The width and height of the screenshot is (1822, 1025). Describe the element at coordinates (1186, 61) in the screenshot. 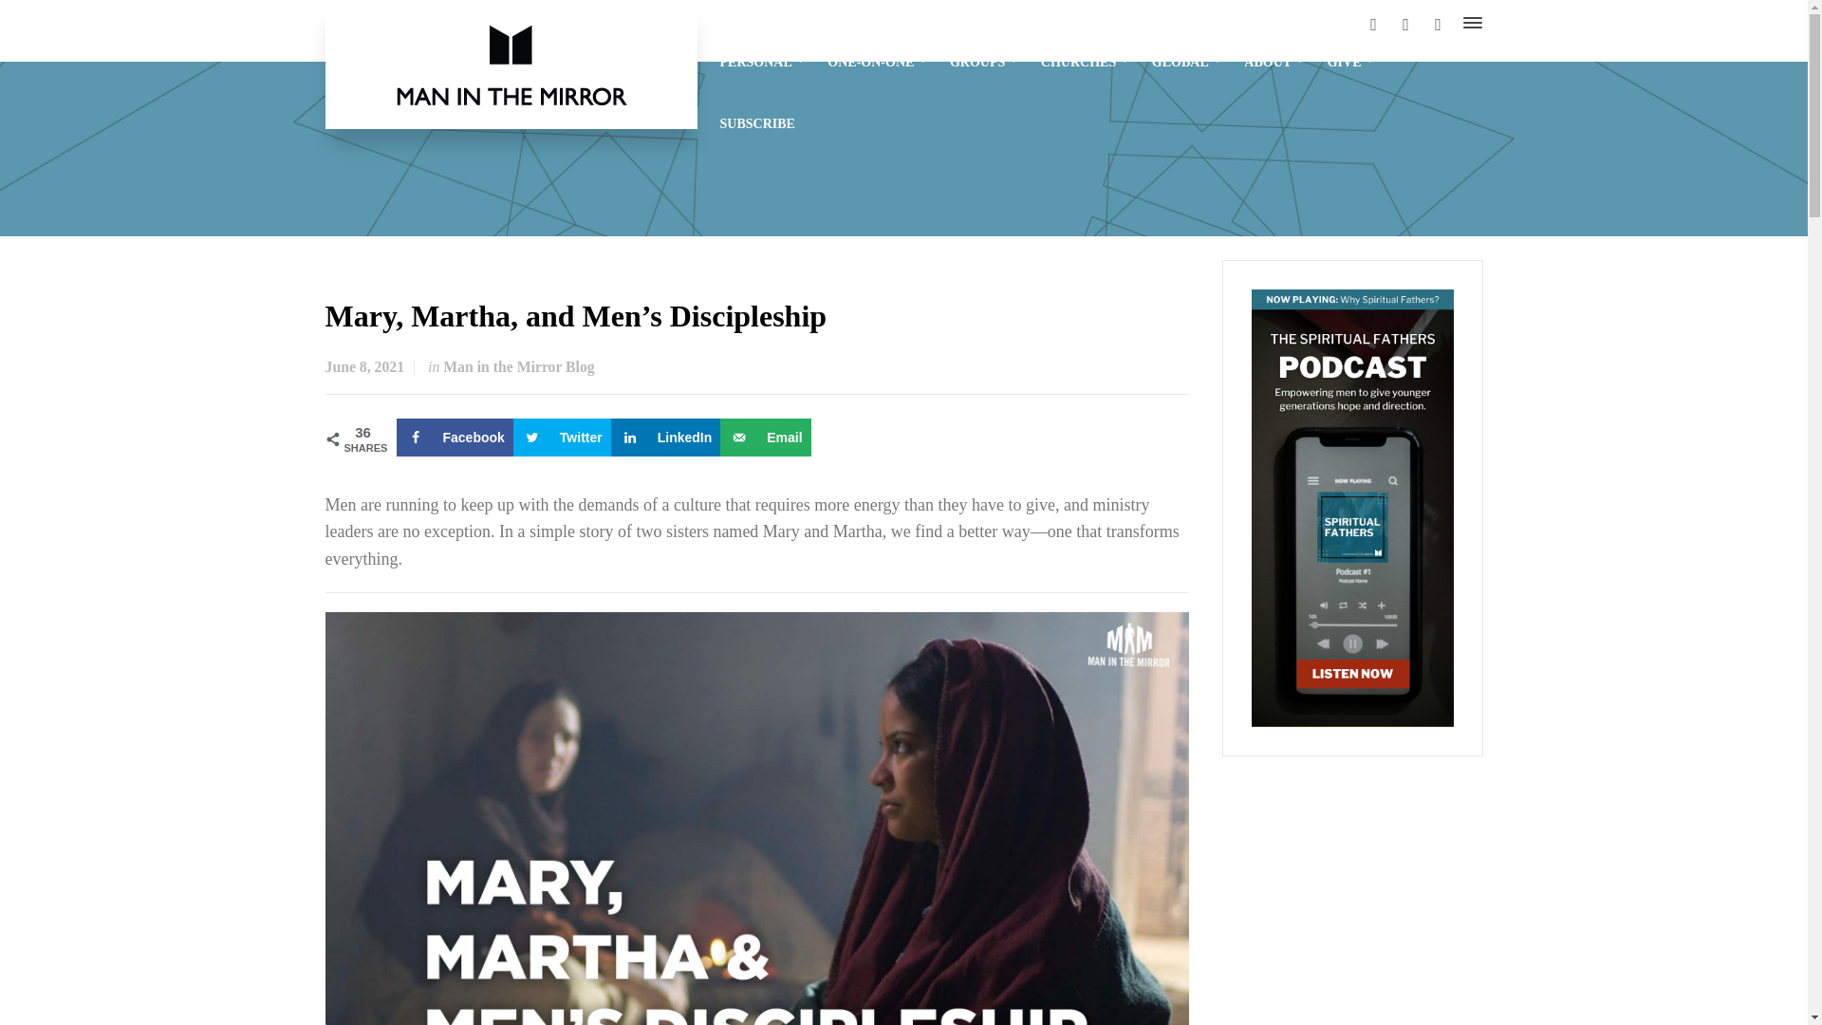

I see `GLOBAL` at that location.